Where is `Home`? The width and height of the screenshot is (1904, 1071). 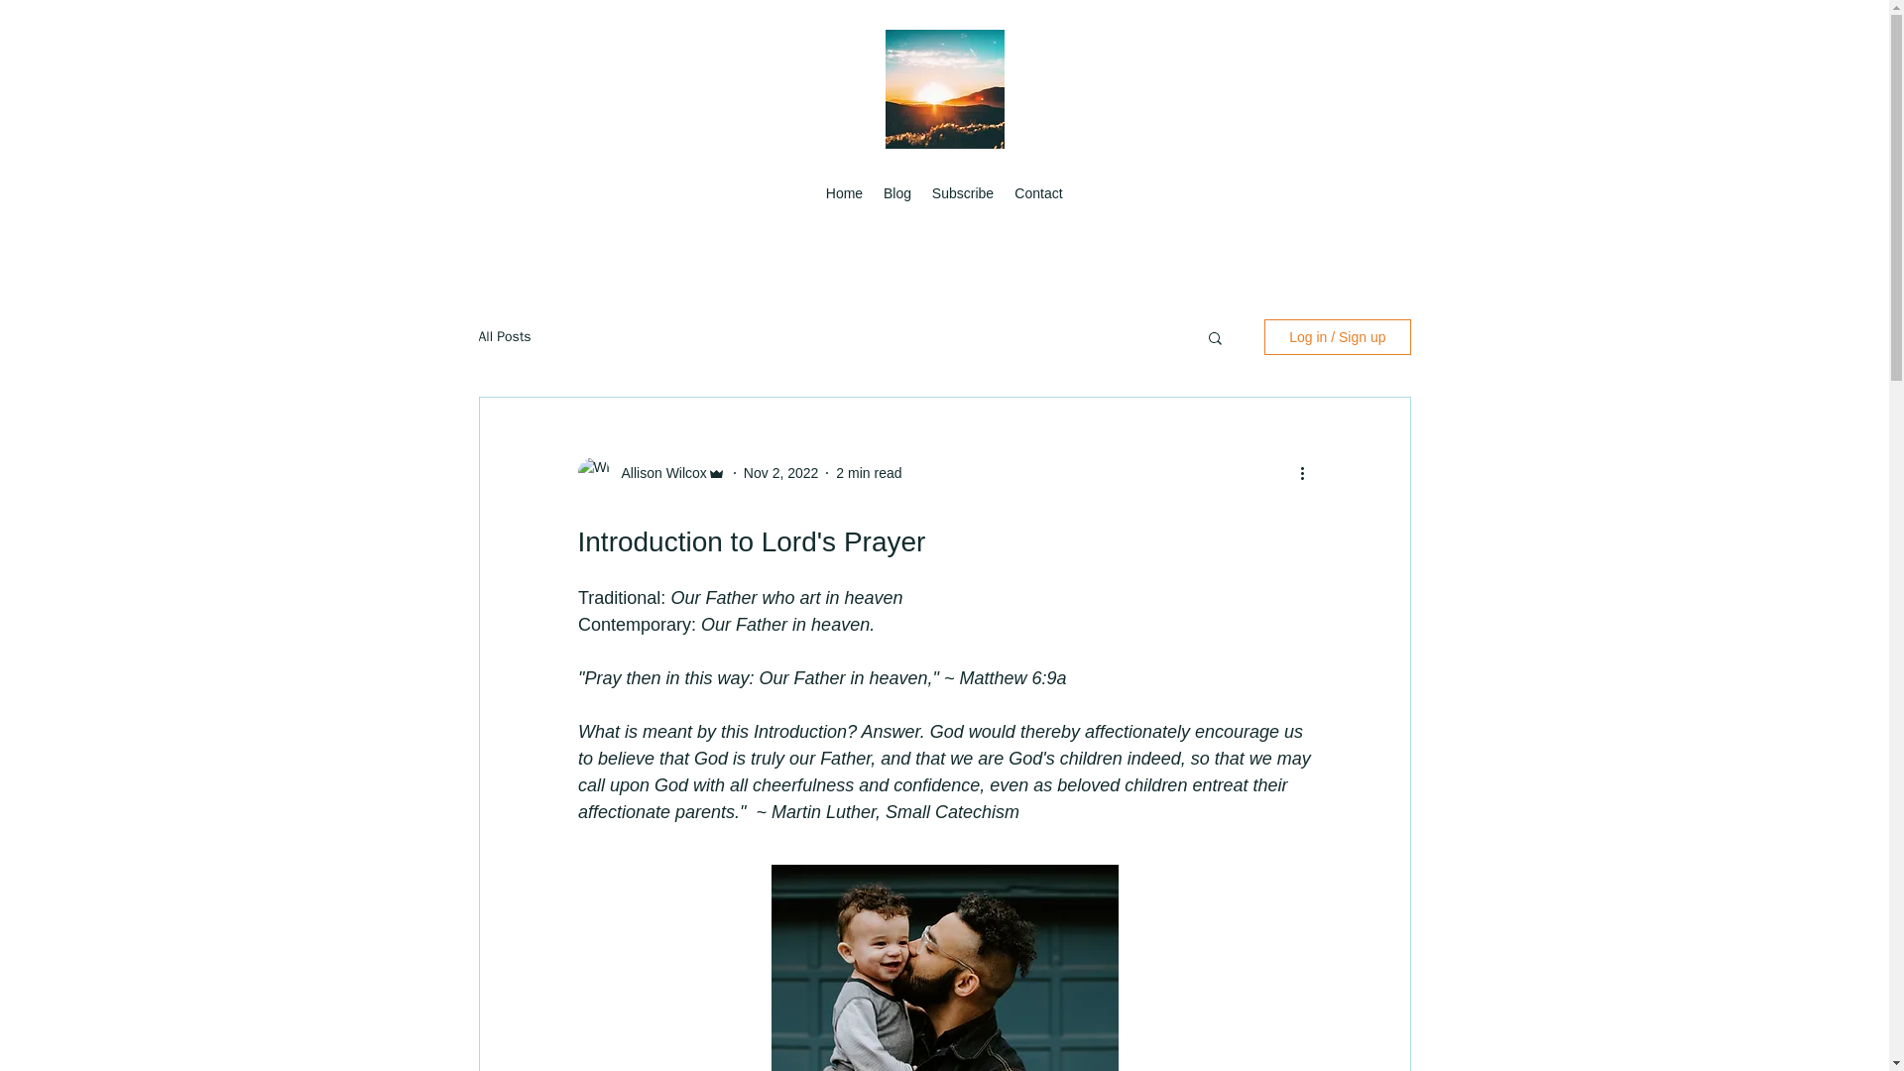 Home is located at coordinates (843, 192).